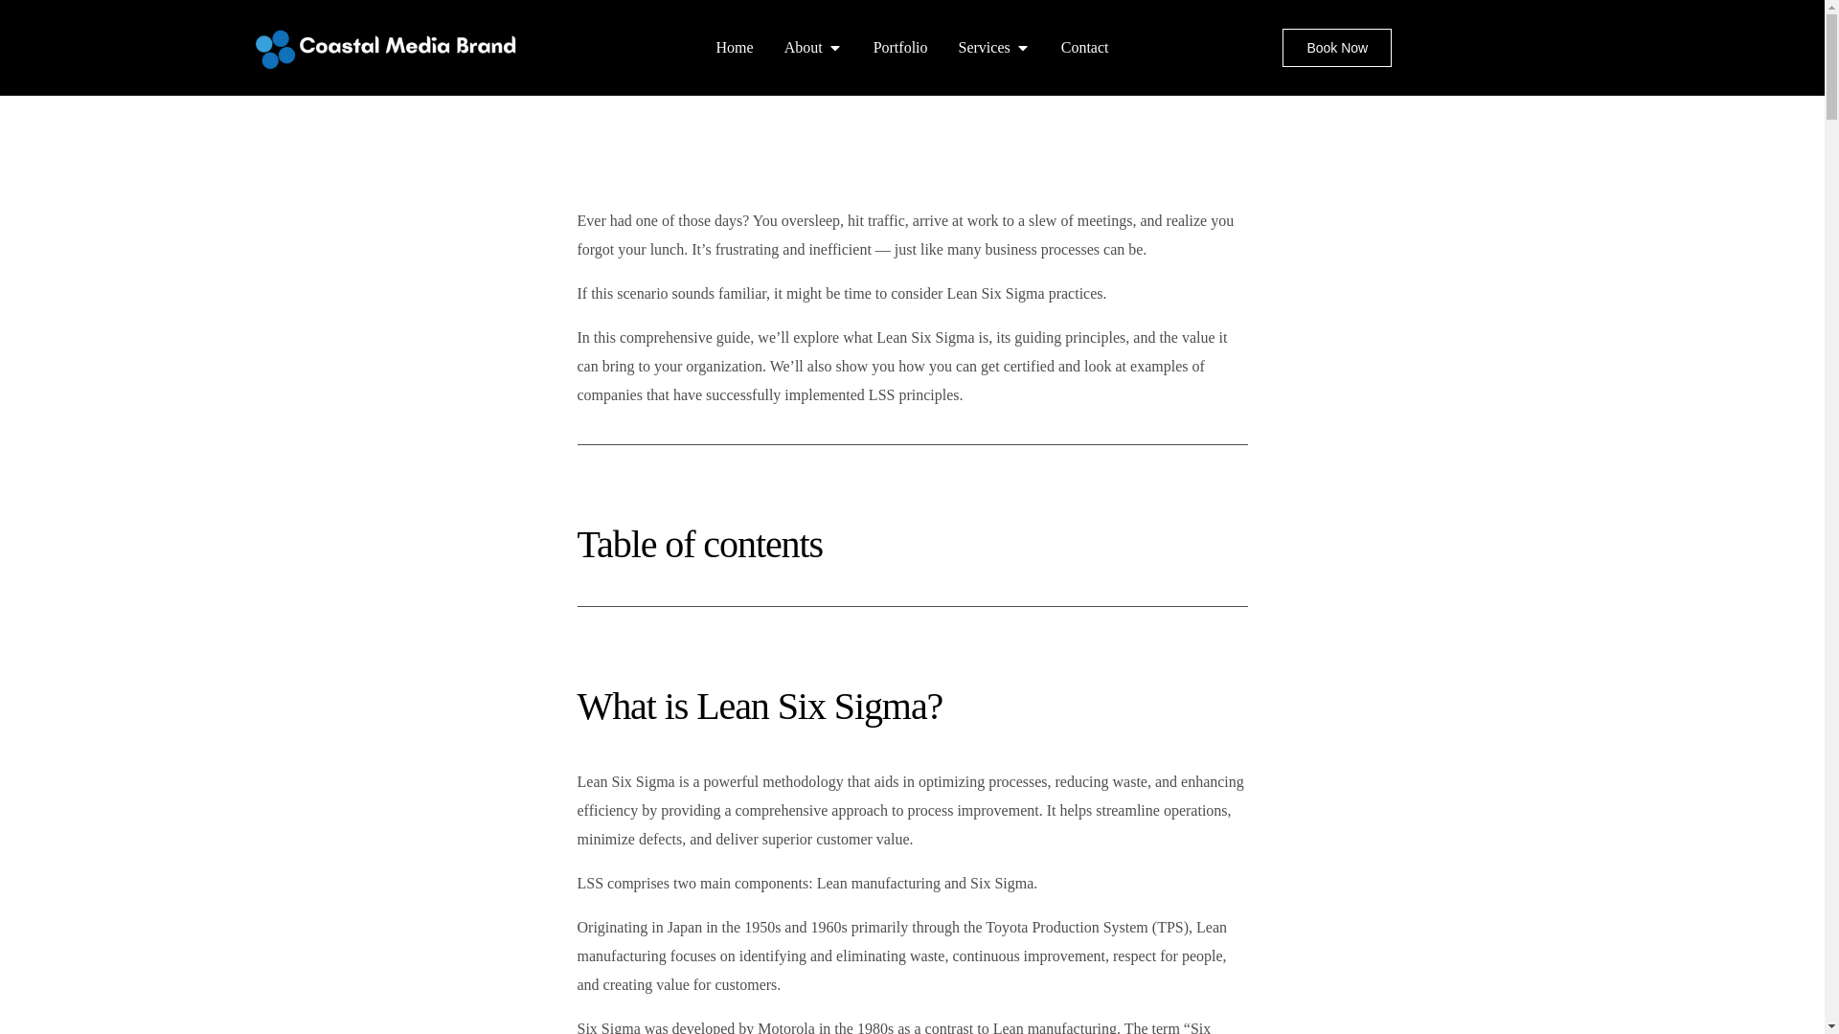 The height and width of the screenshot is (1034, 1839). Describe the element at coordinates (1337, 48) in the screenshot. I see `Book Now` at that location.